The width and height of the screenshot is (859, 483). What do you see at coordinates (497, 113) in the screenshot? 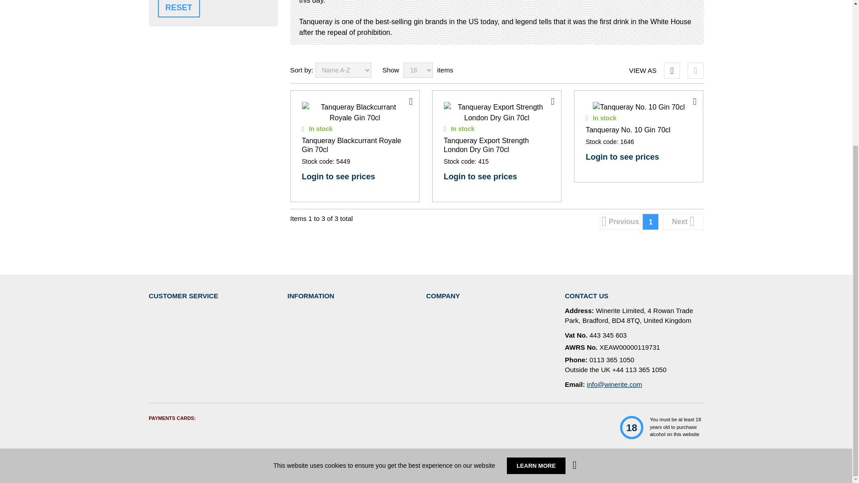
I see `Tanqueray Export Strength London Dry Gin 70cl` at bounding box center [497, 113].